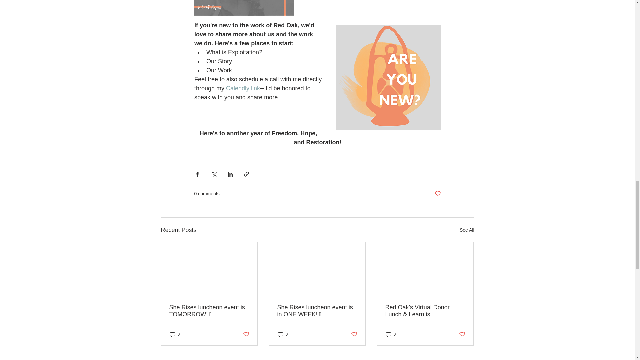 This screenshot has height=360, width=640. Describe the element at coordinates (245, 334) in the screenshot. I see `Post not marked as liked` at that location.